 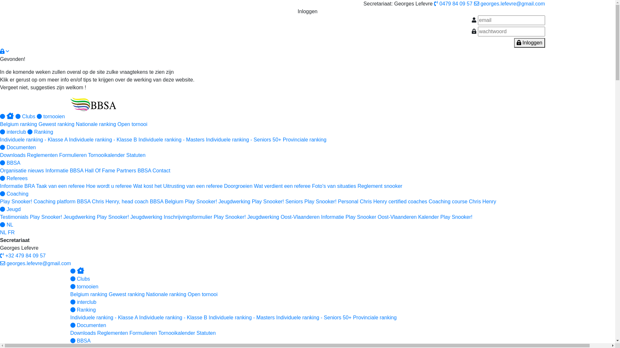 What do you see at coordinates (393, 202) in the screenshot?
I see `Chris Henry certified coaches` at bounding box center [393, 202].